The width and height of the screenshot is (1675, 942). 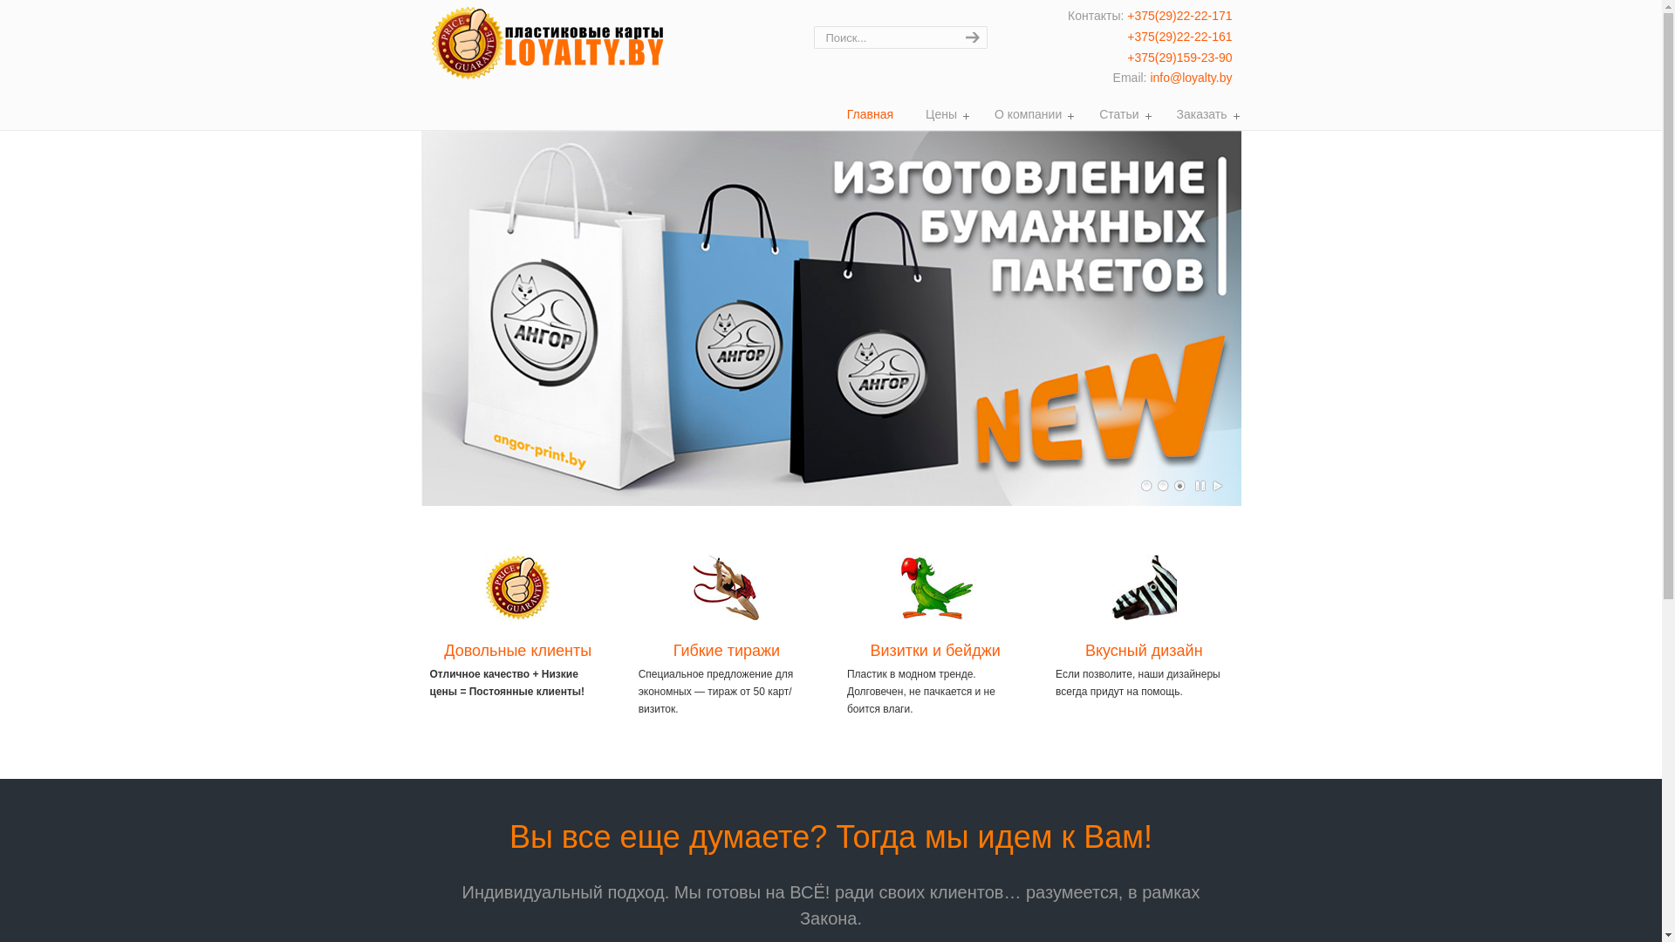 What do you see at coordinates (1179, 58) in the screenshot?
I see `+375(29)159-23-90` at bounding box center [1179, 58].